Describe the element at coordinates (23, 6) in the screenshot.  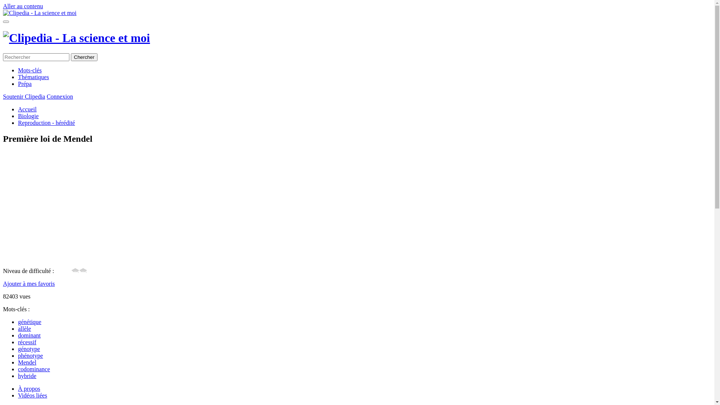
I see `Aller au contenu` at that location.